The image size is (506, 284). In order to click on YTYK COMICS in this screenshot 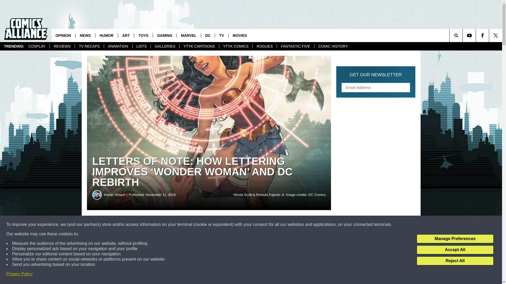, I will do `click(236, 46)`.